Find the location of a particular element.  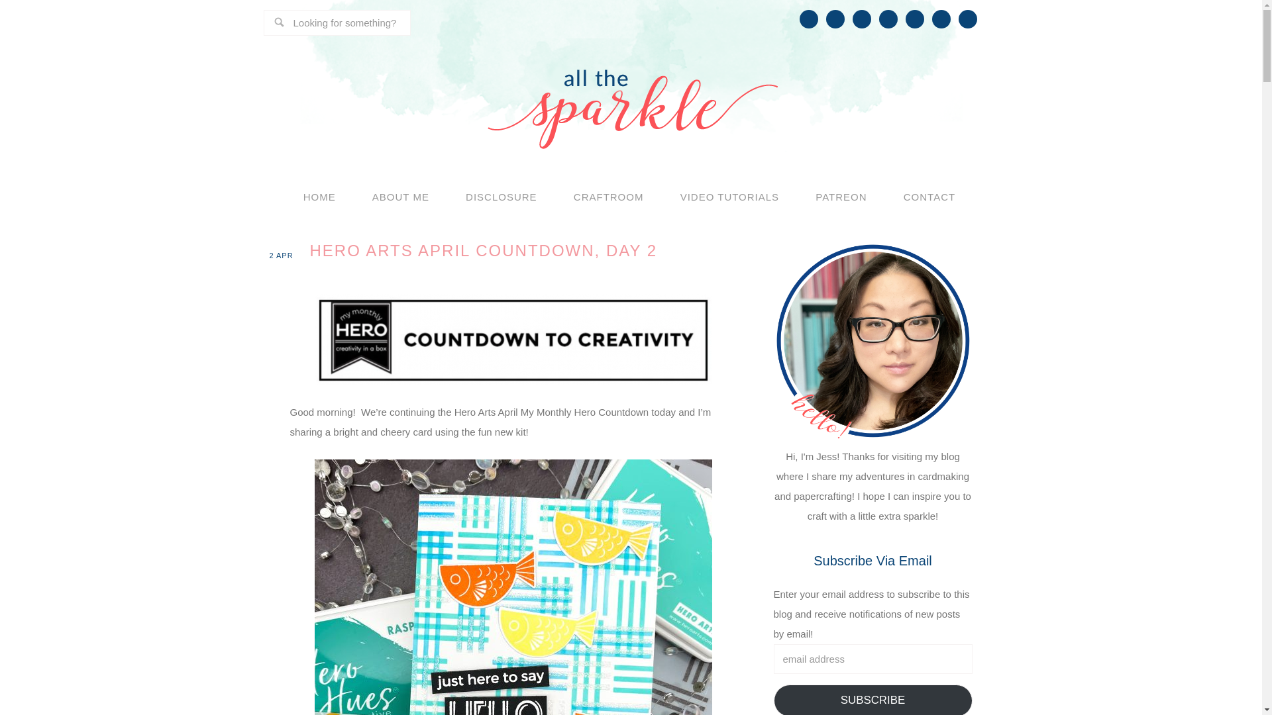

DISCLOSURE is located at coordinates (501, 197).